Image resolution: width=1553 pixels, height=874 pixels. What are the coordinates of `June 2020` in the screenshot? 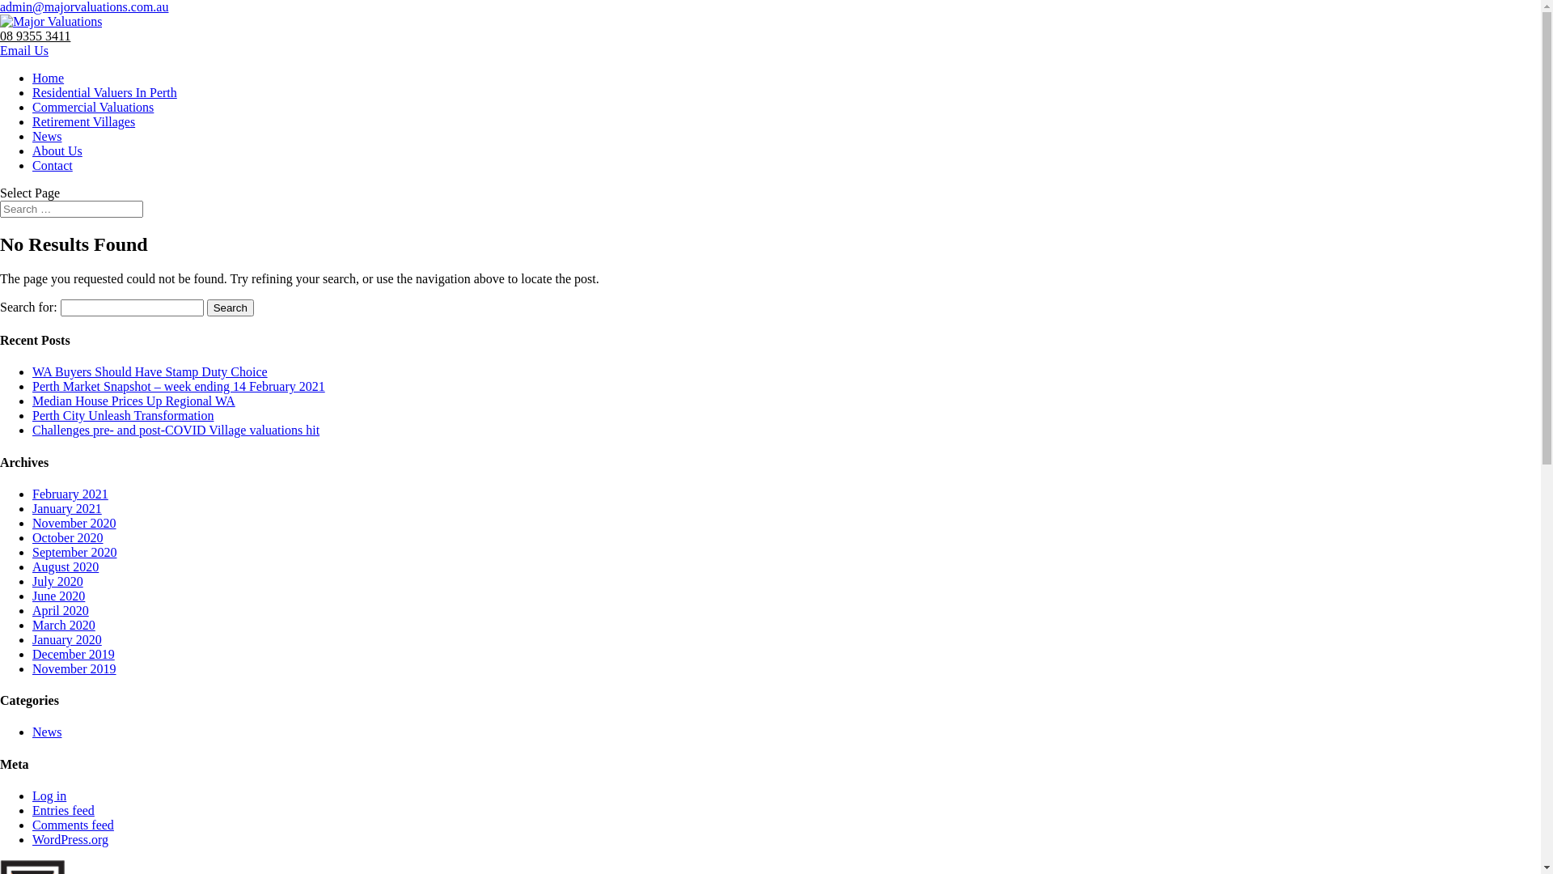 It's located at (58, 596).